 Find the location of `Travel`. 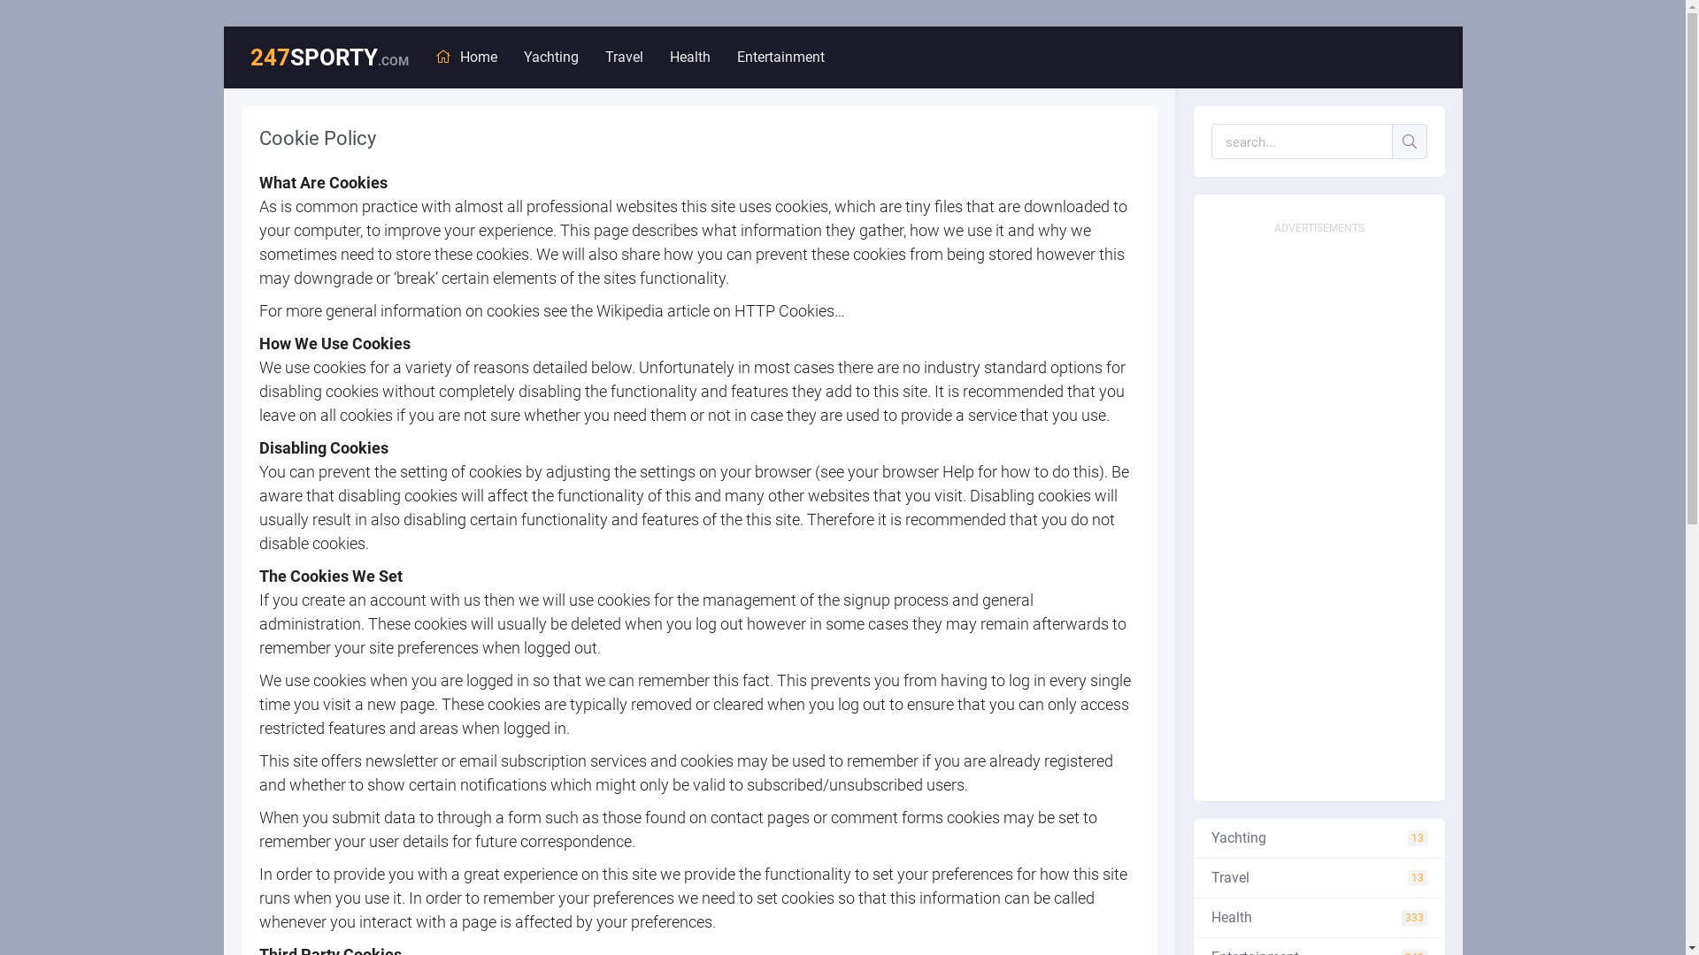

Travel is located at coordinates (1318, 879).